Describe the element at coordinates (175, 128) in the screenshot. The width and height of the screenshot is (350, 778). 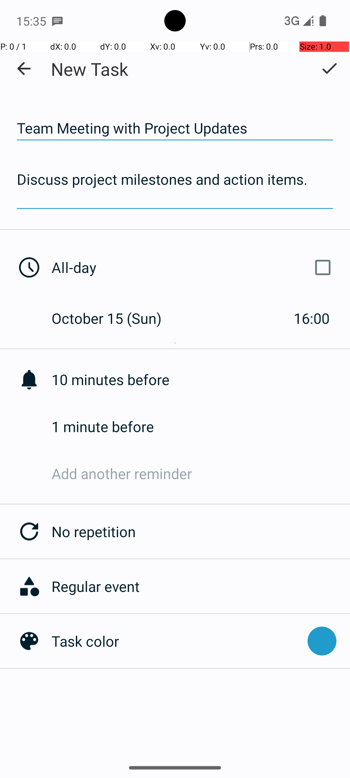
I see `Team Meeting with Project Updates` at that location.